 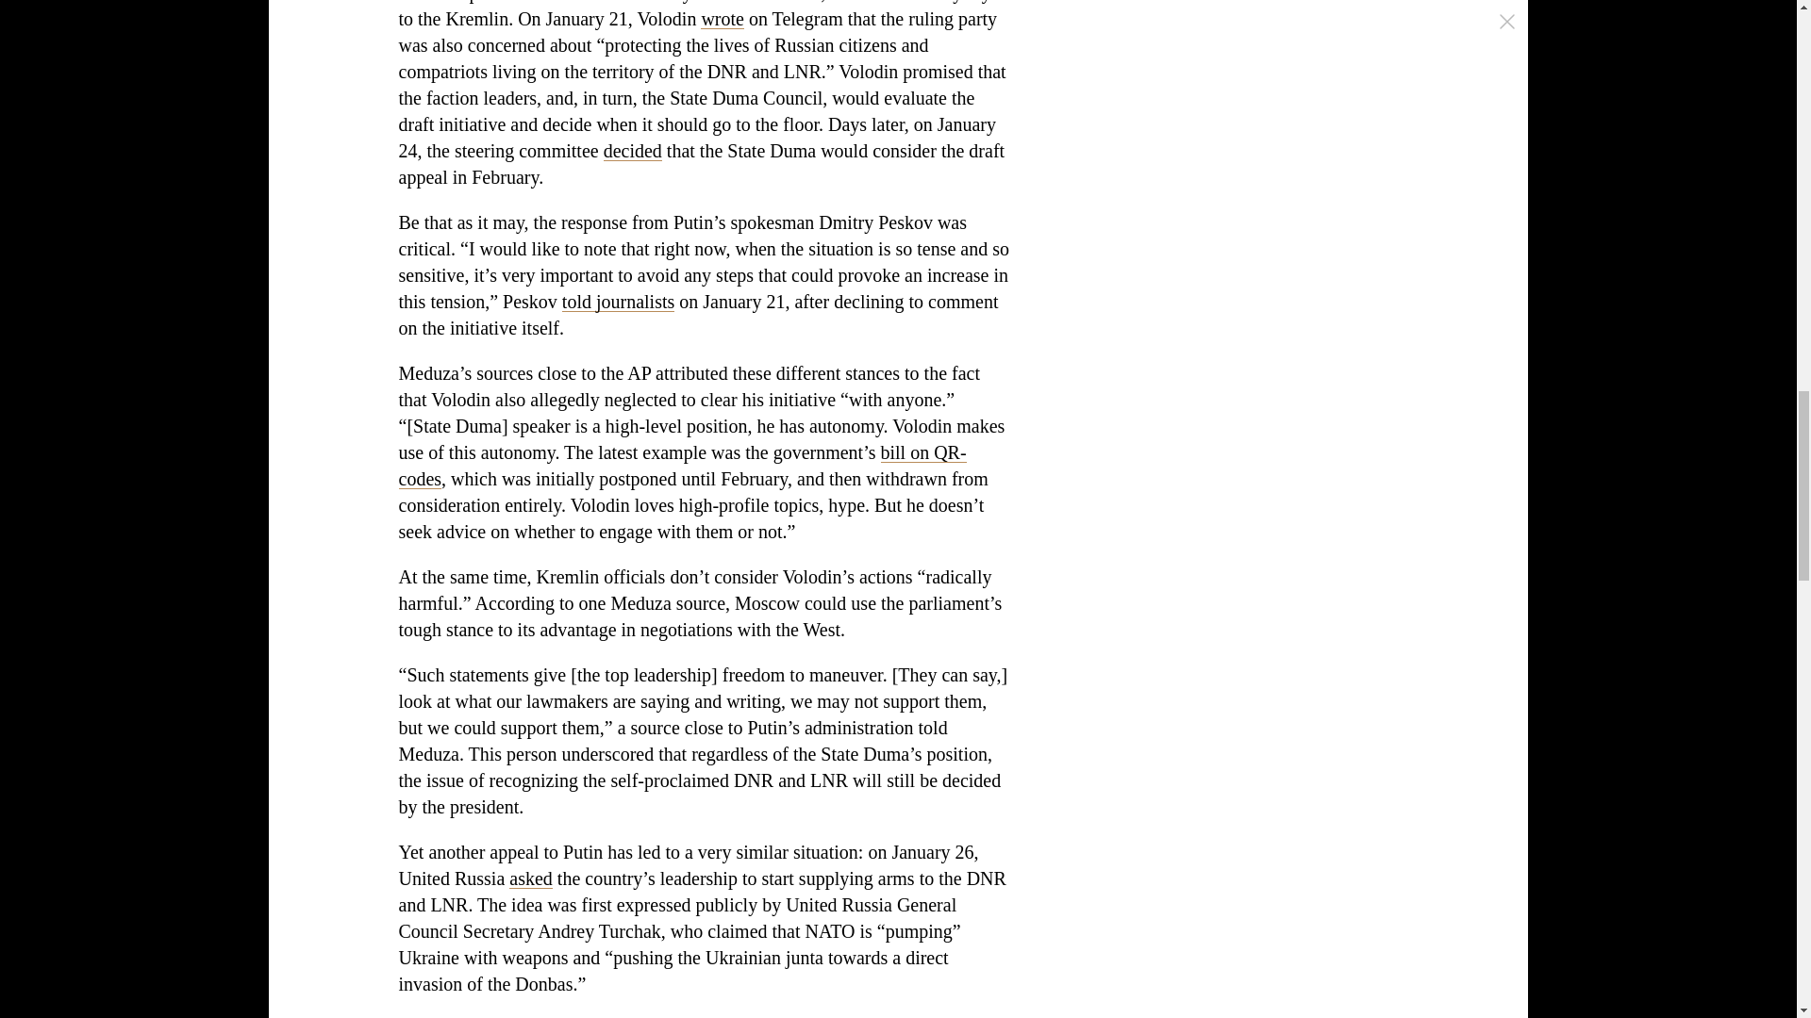 What do you see at coordinates (530, 878) in the screenshot?
I see `asked` at bounding box center [530, 878].